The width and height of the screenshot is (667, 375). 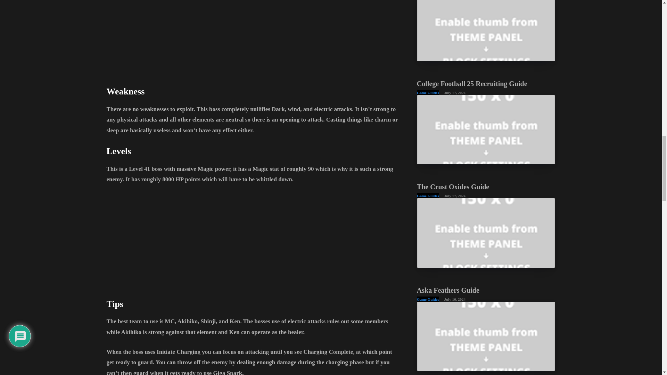 I want to click on College Football 25 Recruiting Guide, so click(x=472, y=83).